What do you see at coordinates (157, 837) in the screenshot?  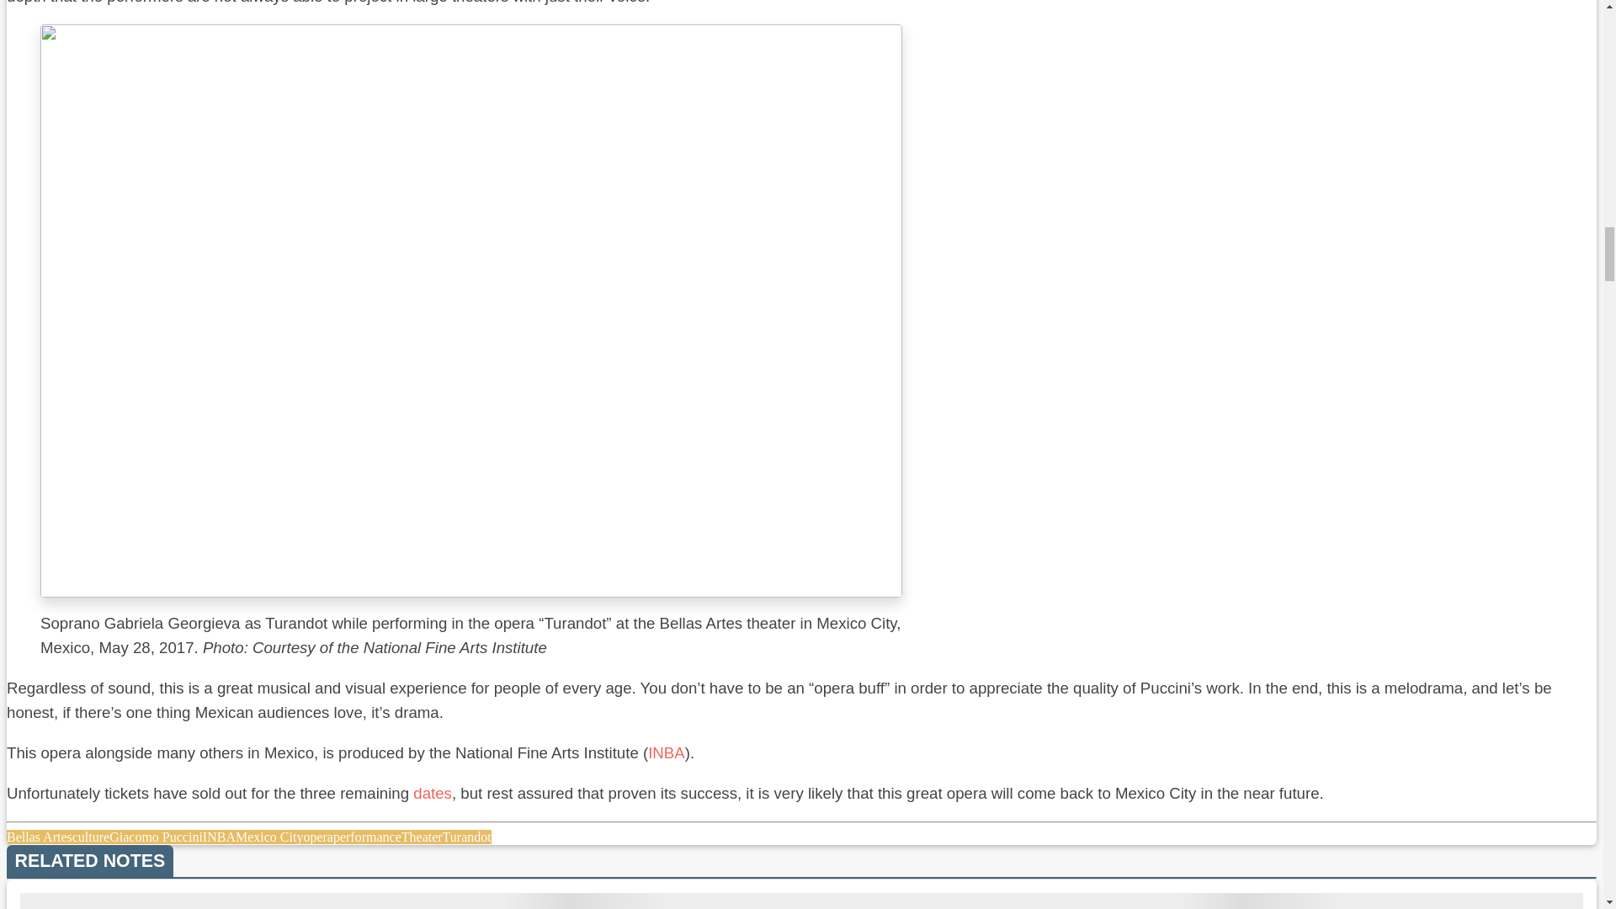 I see `Giacomo Puccini` at bounding box center [157, 837].